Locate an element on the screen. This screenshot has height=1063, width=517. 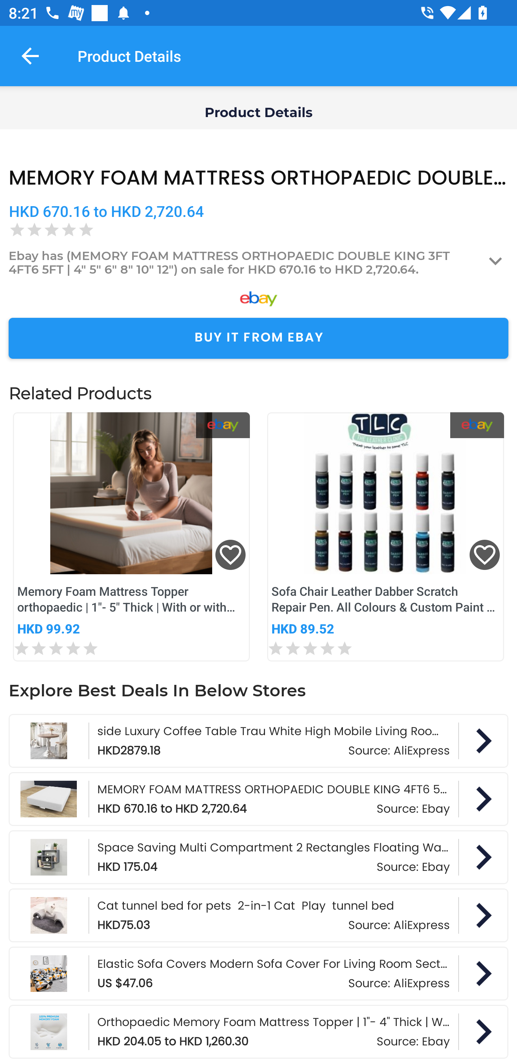
BUY IT FROM EBAY is located at coordinates (258, 338).